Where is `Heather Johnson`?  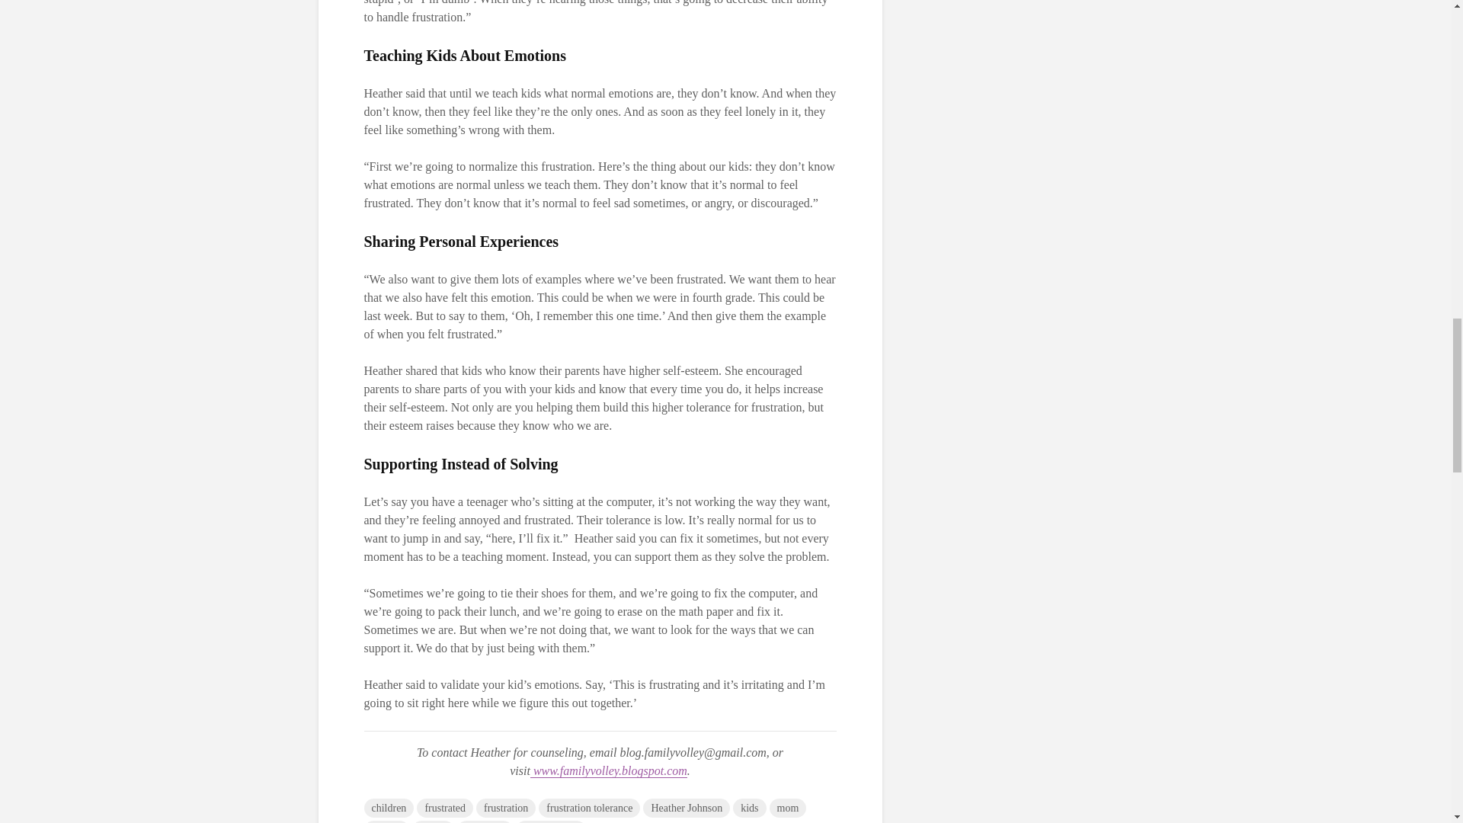
Heather Johnson is located at coordinates (687, 808).